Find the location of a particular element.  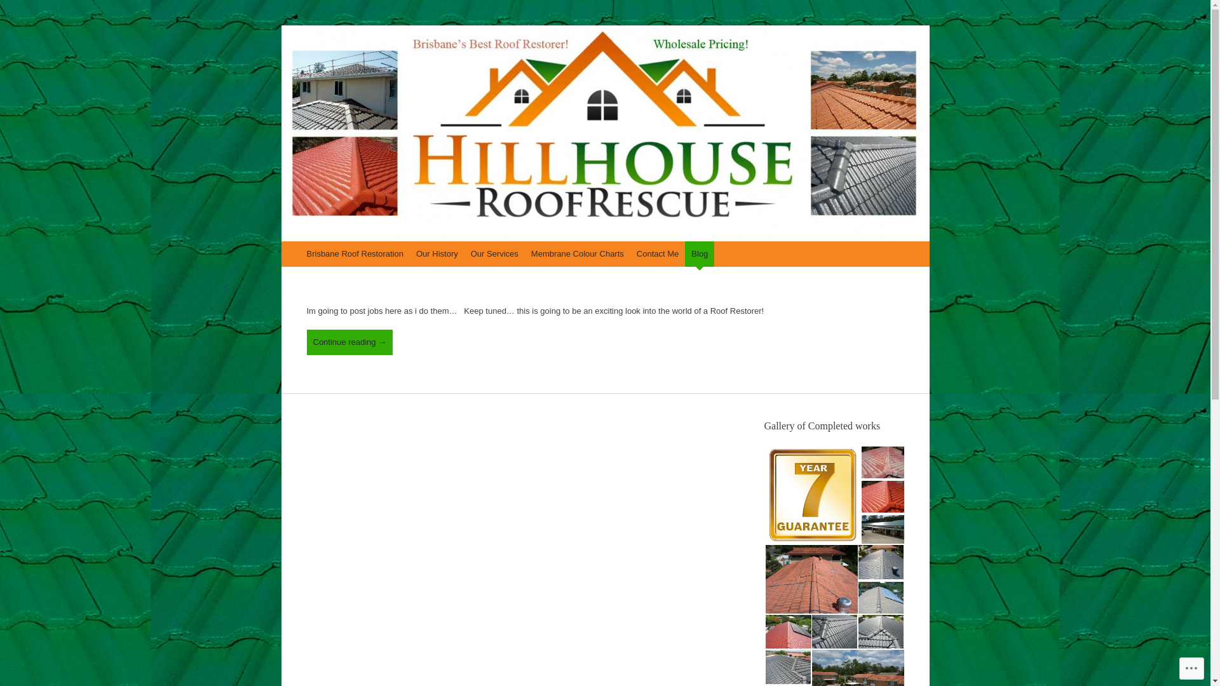

Membrane Colour Charts is located at coordinates (578, 254).